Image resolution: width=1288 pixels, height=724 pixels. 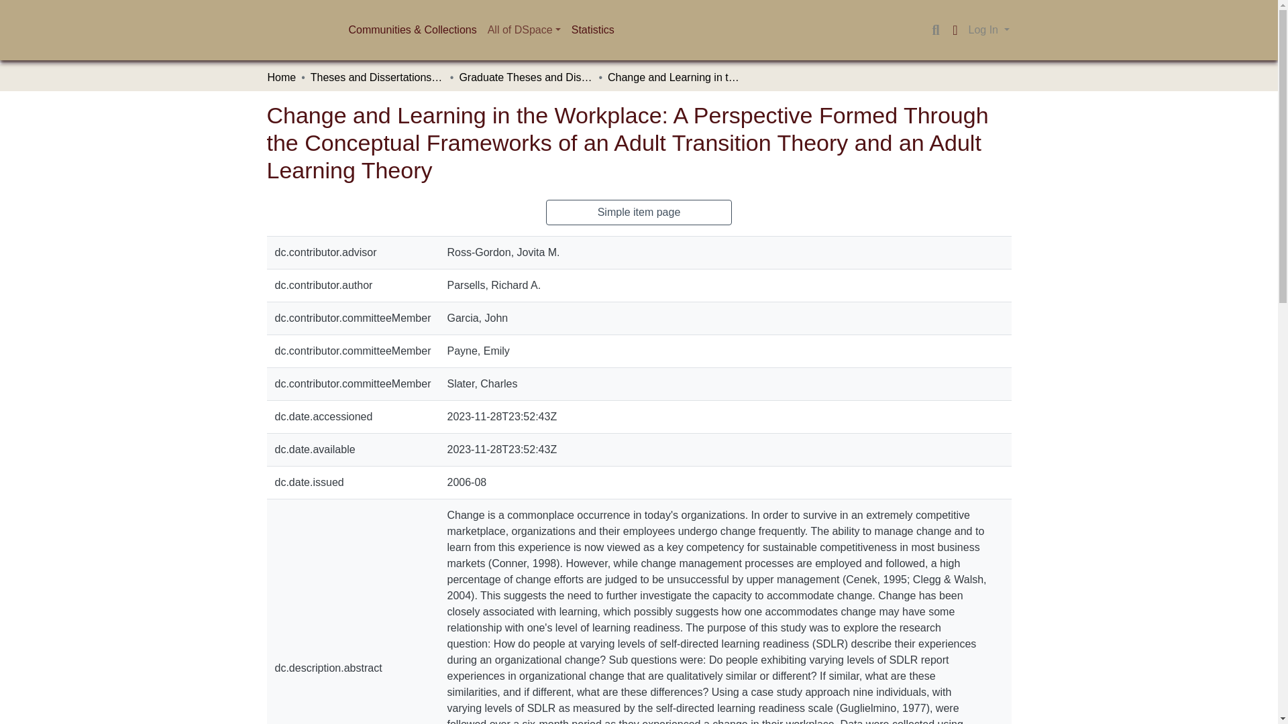 I want to click on Log In, so click(x=989, y=29).